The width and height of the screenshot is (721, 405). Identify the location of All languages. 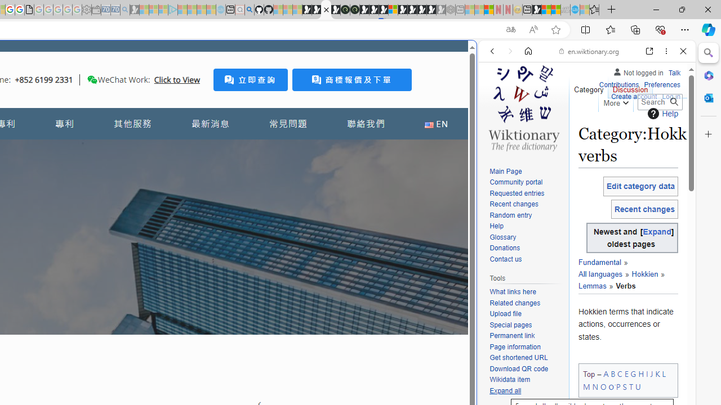
(603, 269).